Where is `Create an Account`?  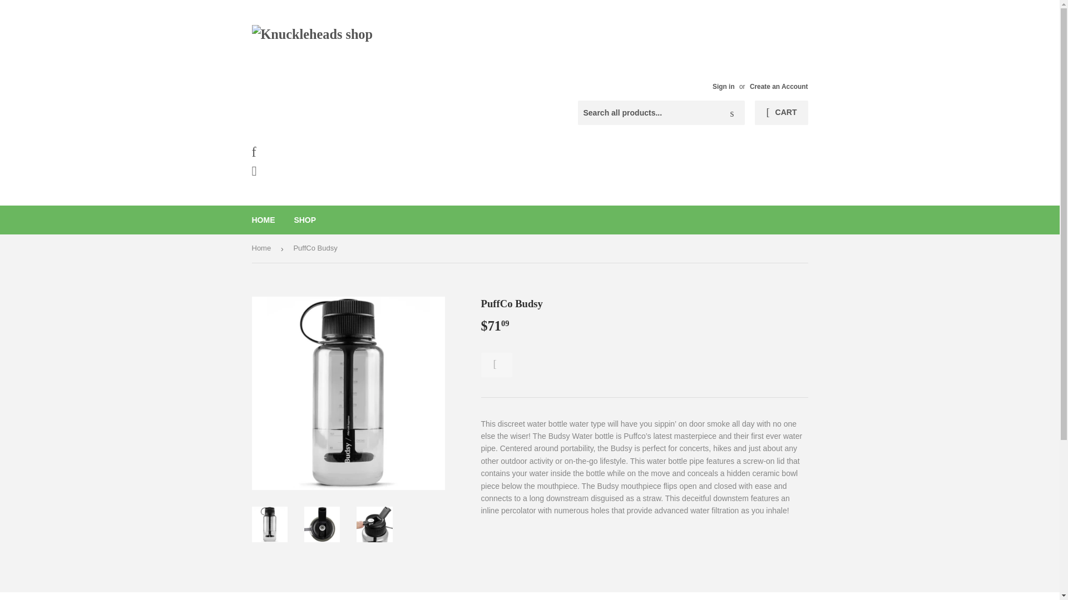 Create an Account is located at coordinates (779, 87).